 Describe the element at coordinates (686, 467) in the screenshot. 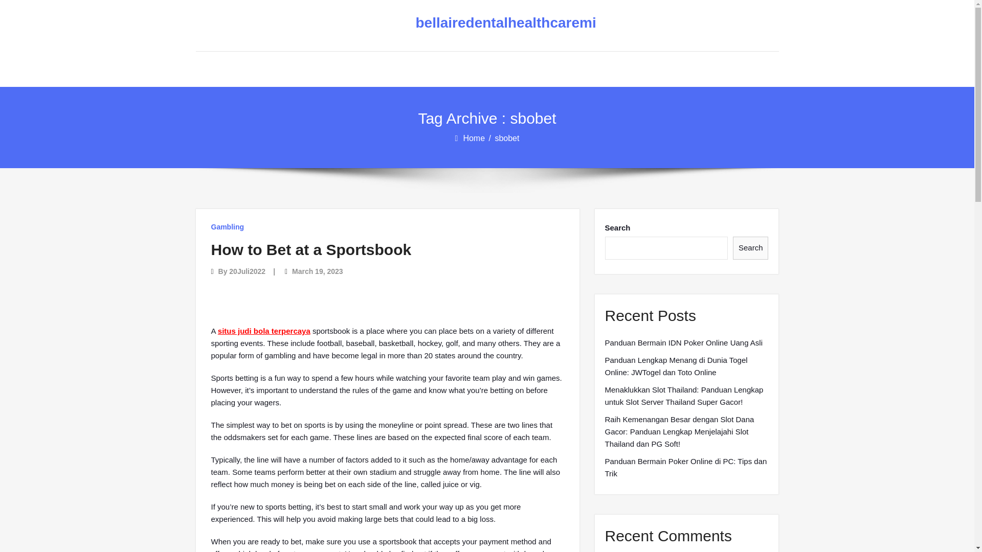

I see `Panduan Bermain Poker Online di PC: Tips dan Trik` at that location.